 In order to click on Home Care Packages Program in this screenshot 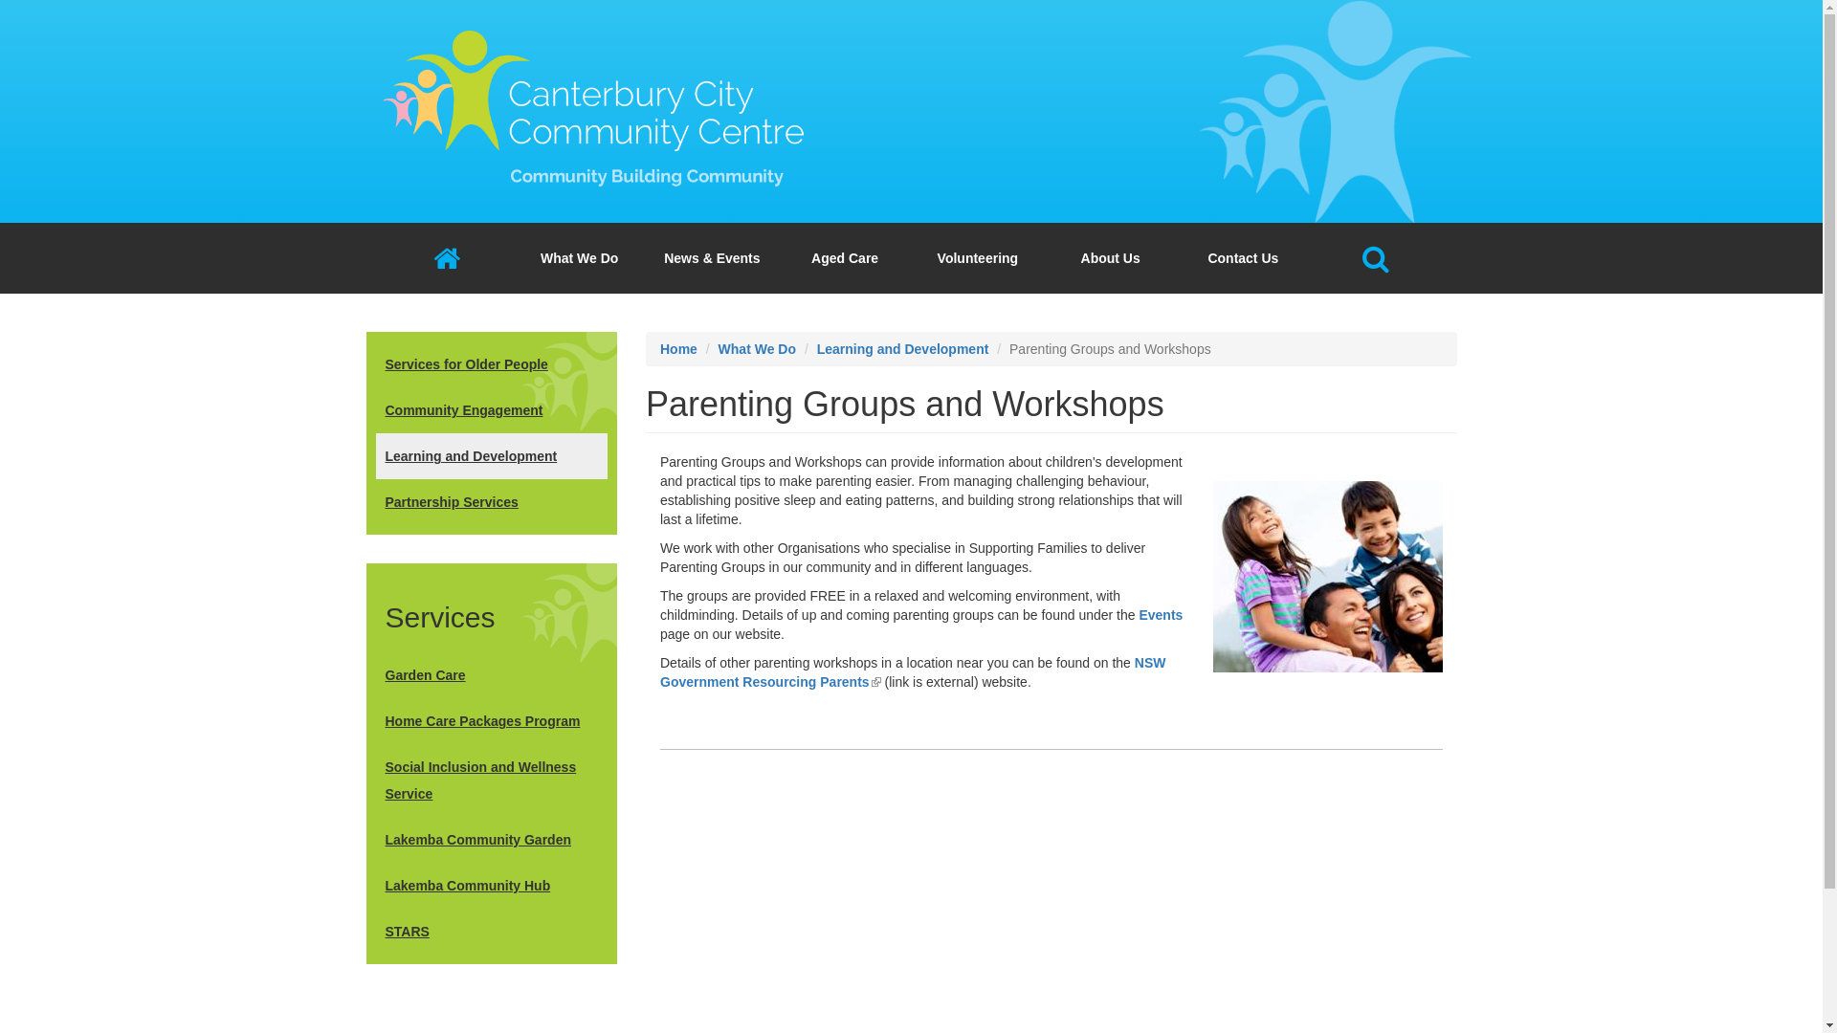, I will do `click(492, 721)`.